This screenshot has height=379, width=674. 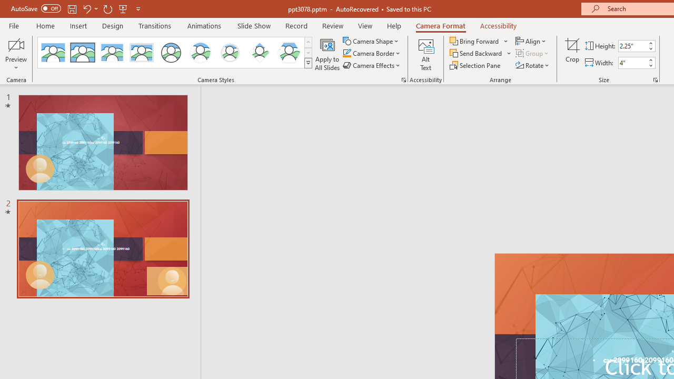 I want to click on Camera Effects, so click(x=372, y=65).